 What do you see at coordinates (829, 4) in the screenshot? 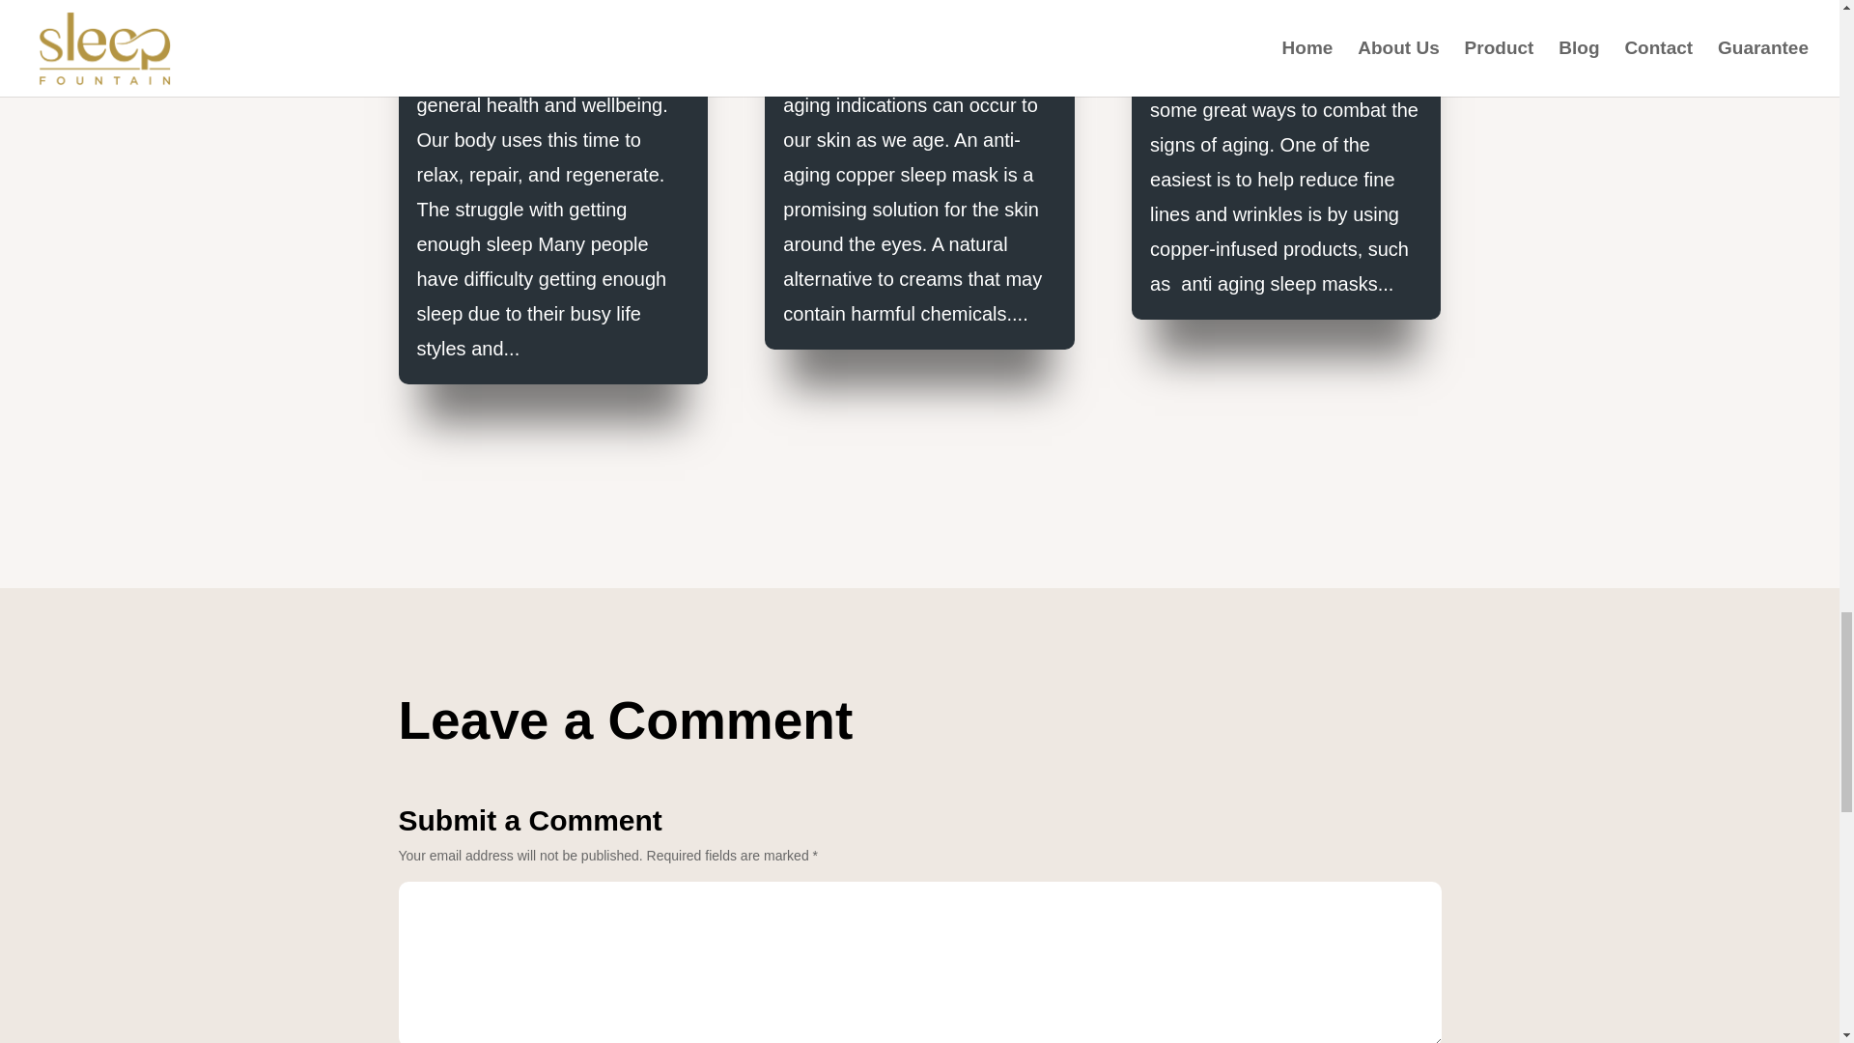
I see `Uncategorized` at bounding box center [829, 4].